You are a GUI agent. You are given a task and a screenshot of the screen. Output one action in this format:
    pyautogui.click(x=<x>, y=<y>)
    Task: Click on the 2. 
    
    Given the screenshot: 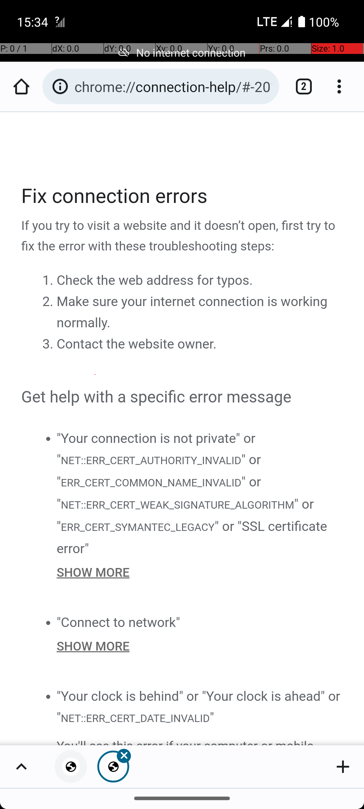 What is the action you would take?
    pyautogui.click(x=49, y=302)
    